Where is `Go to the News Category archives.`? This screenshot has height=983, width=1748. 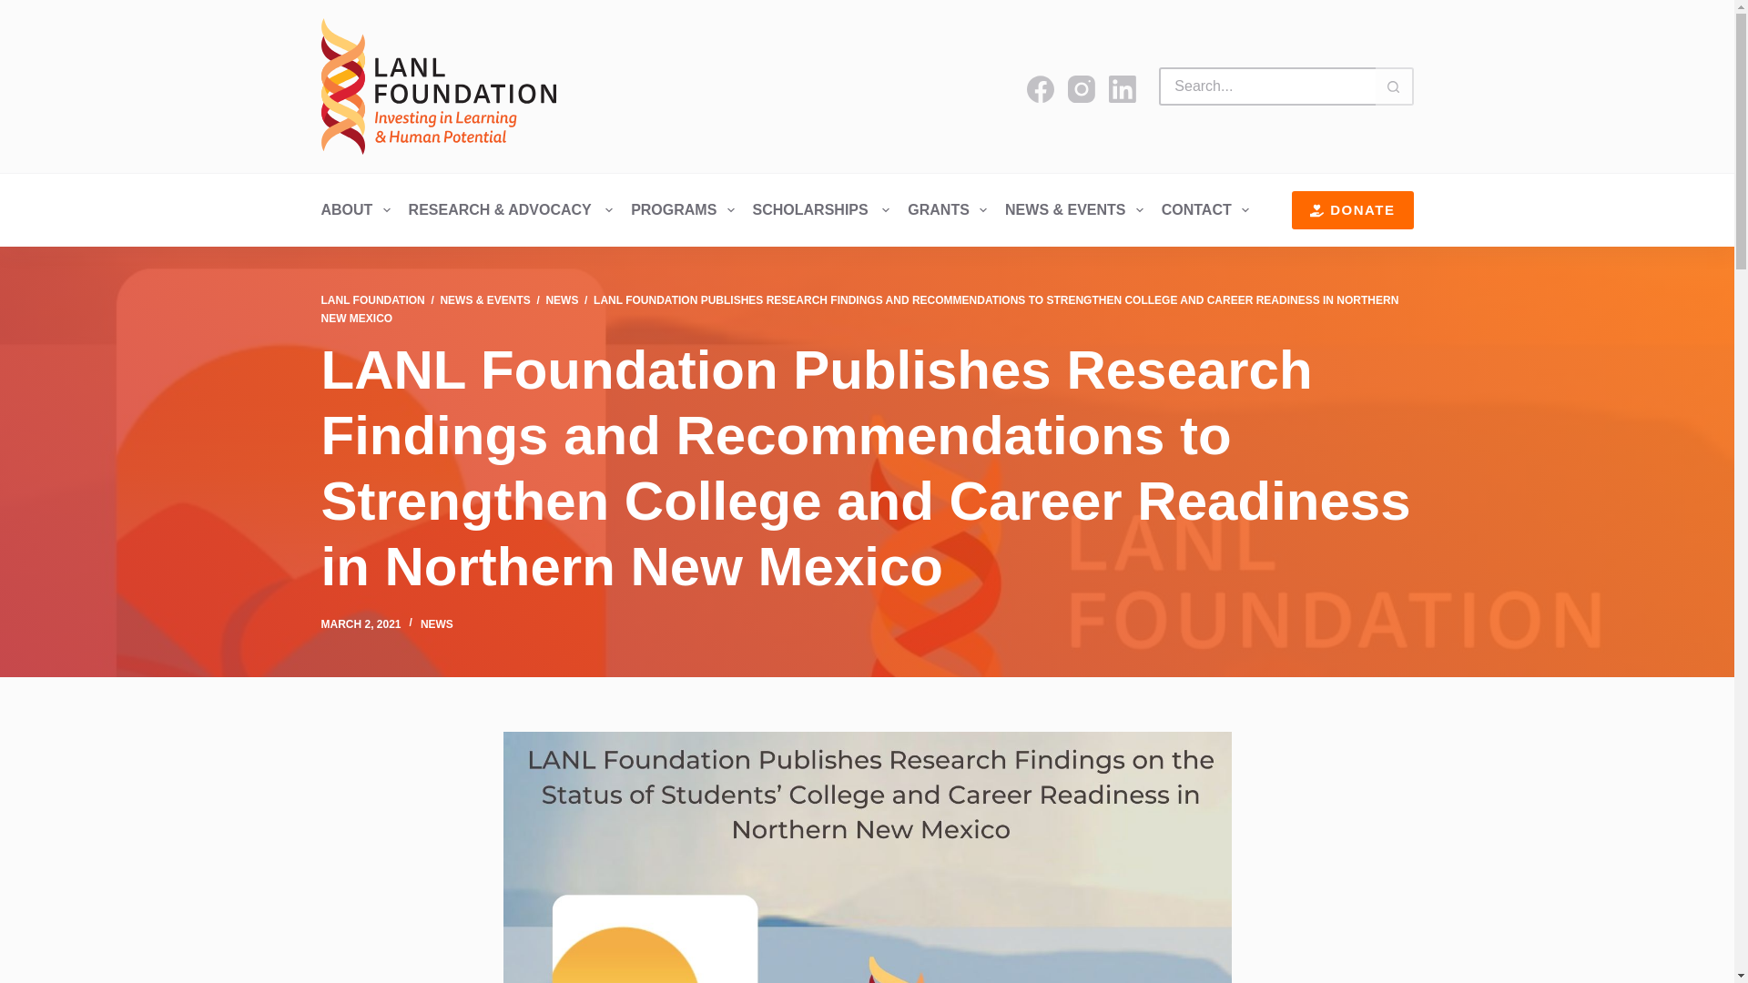
Go to the News Category archives. is located at coordinates (562, 299).